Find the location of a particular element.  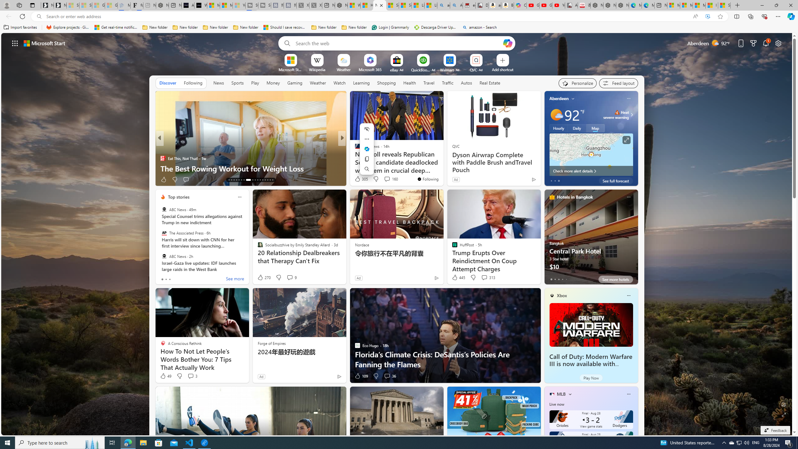

Hourly is located at coordinates (559, 128).